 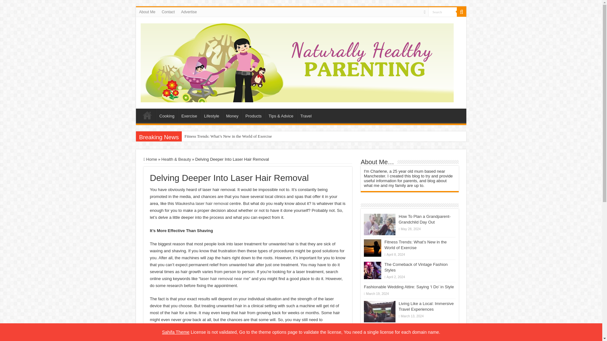 What do you see at coordinates (462, 12) in the screenshot?
I see `Search` at bounding box center [462, 12].